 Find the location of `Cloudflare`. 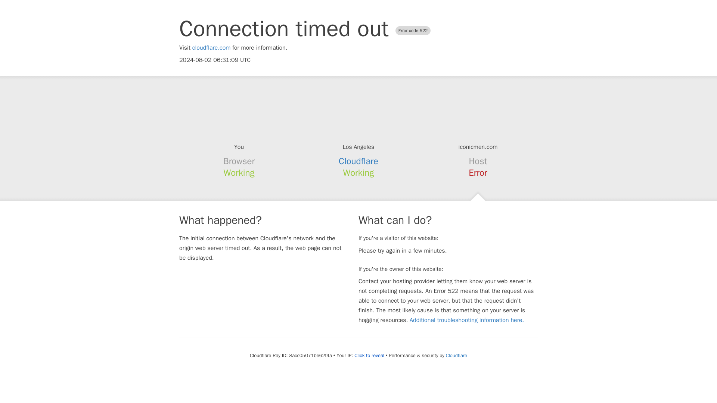

Cloudflare is located at coordinates (456, 355).